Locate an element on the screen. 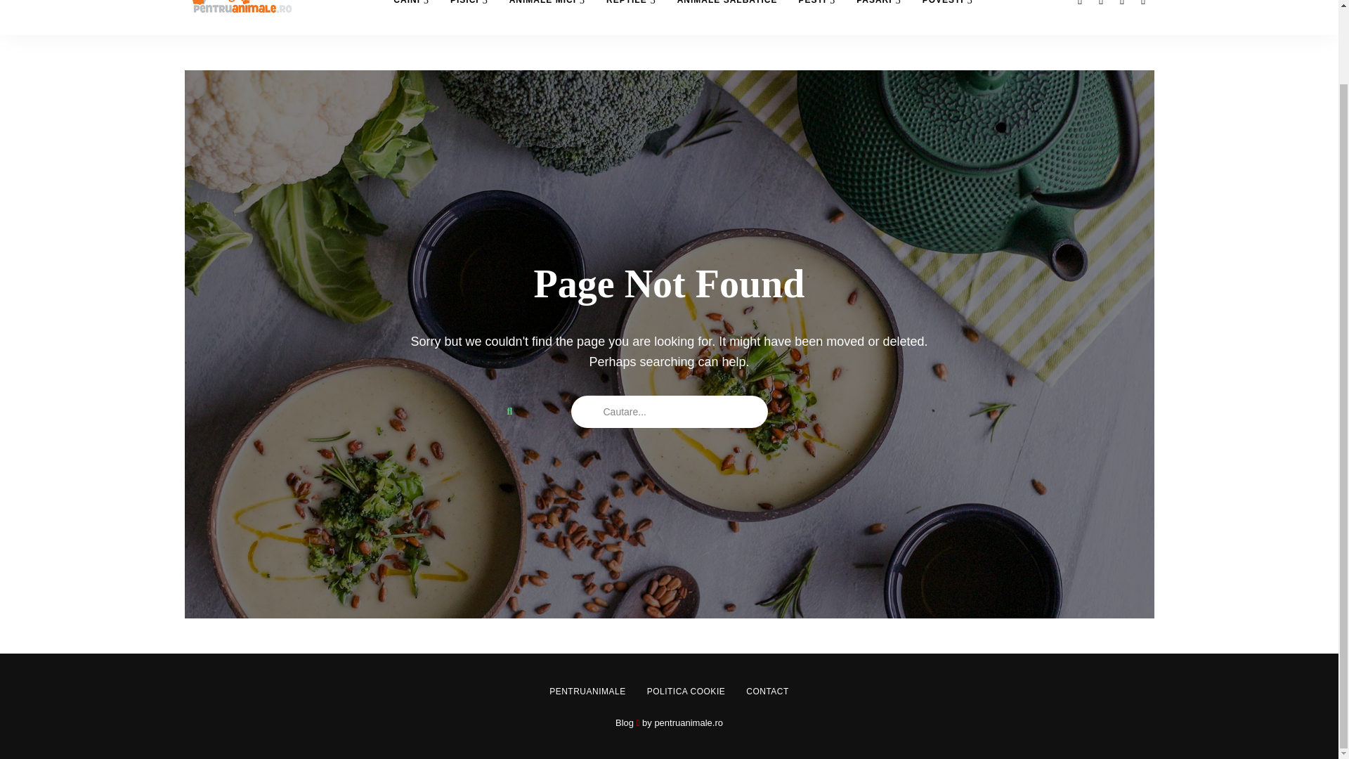  CAINI is located at coordinates (411, 17).